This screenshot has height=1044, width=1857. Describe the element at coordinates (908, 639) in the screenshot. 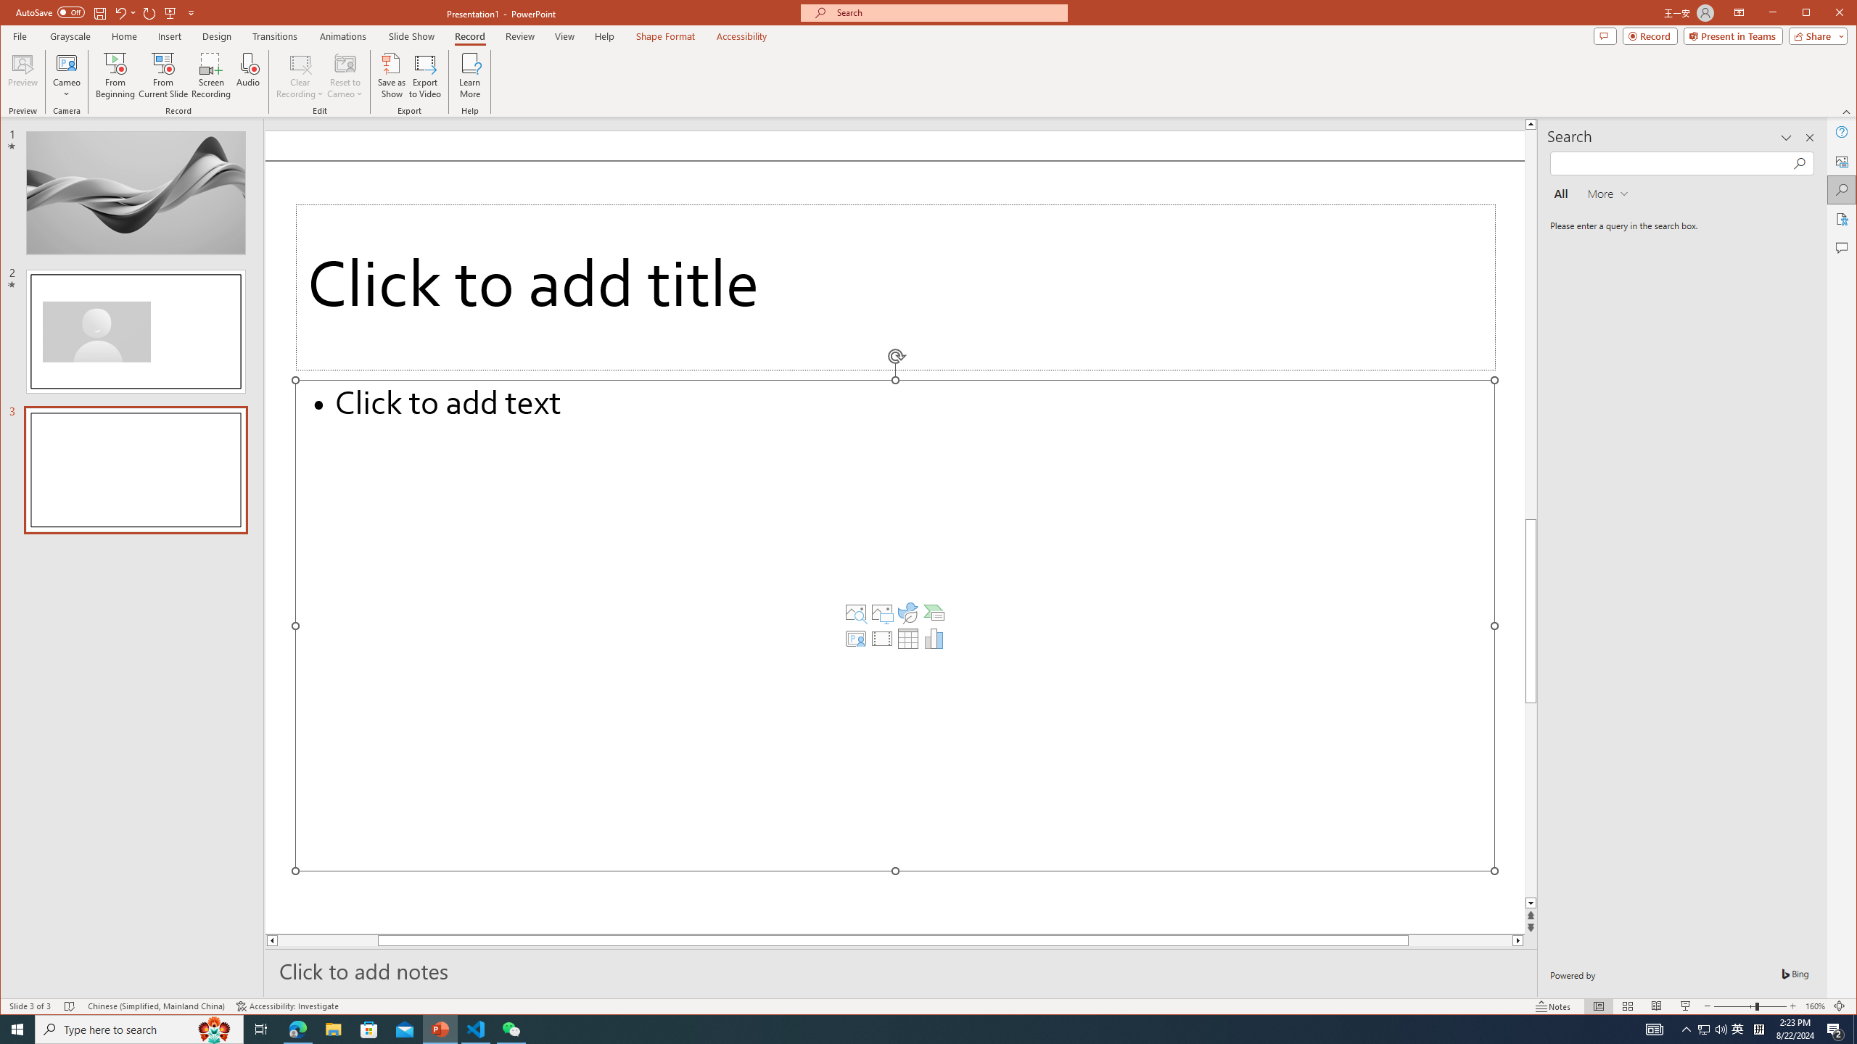

I see `Insert Table` at that location.